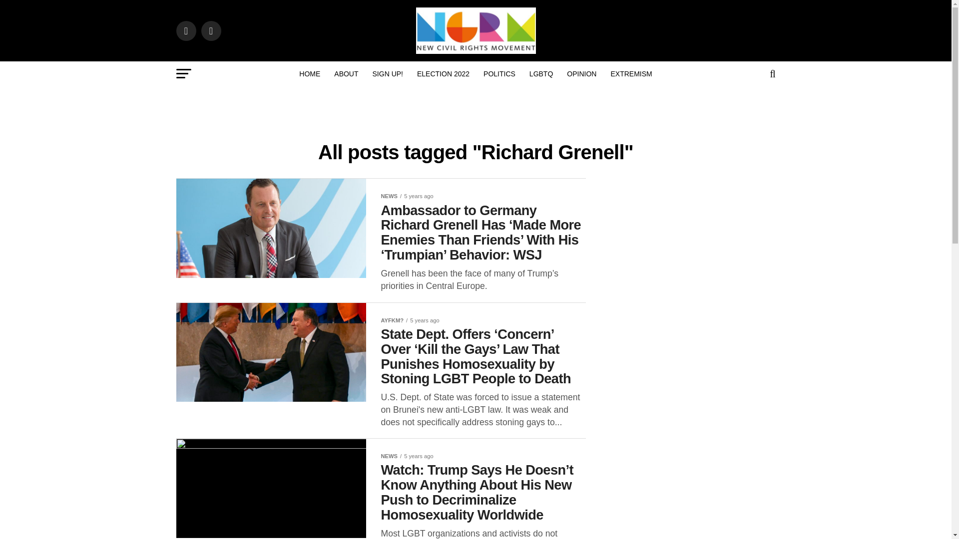  What do you see at coordinates (499, 74) in the screenshot?
I see `POLITICS` at bounding box center [499, 74].